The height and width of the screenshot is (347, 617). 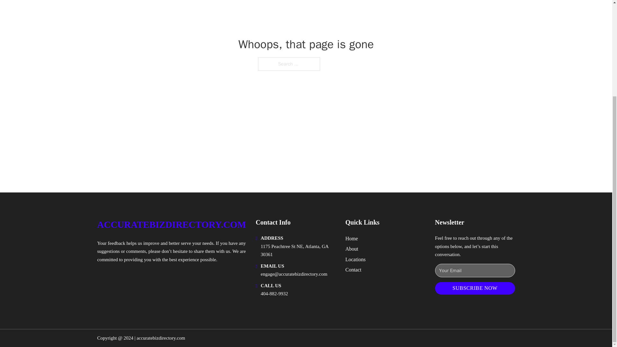 What do you see at coordinates (352, 238) in the screenshot?
I see `Home` at bounding box center [352, 238].